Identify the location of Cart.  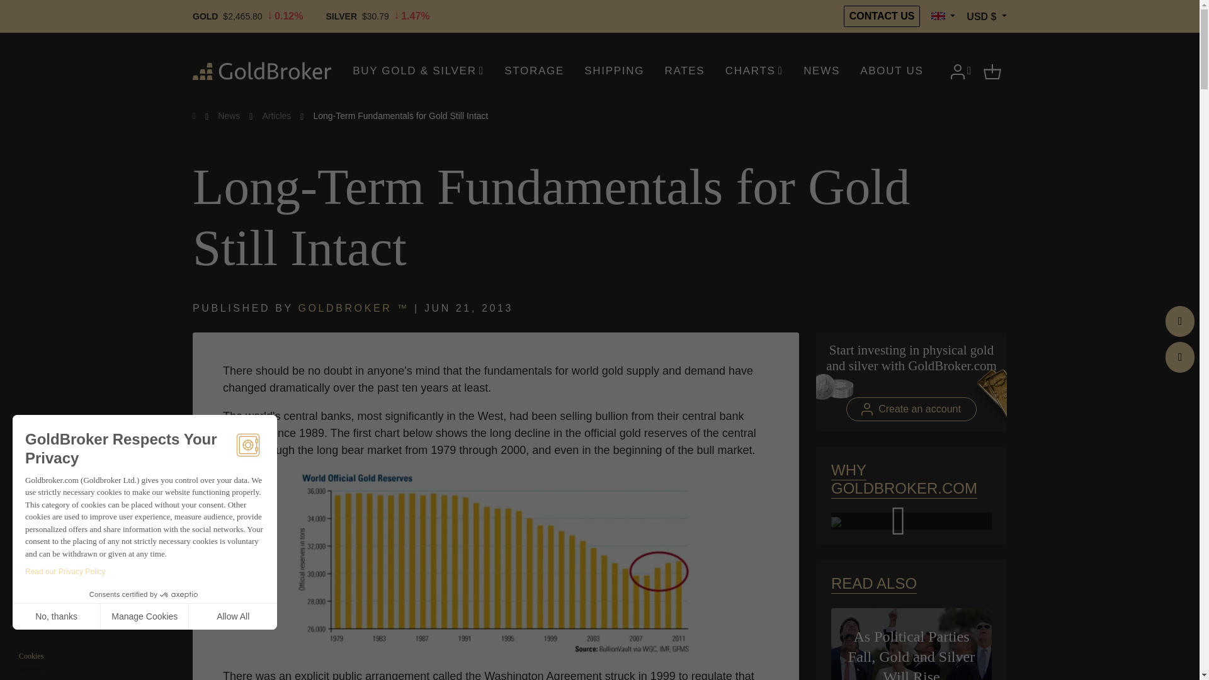
(992, 71).